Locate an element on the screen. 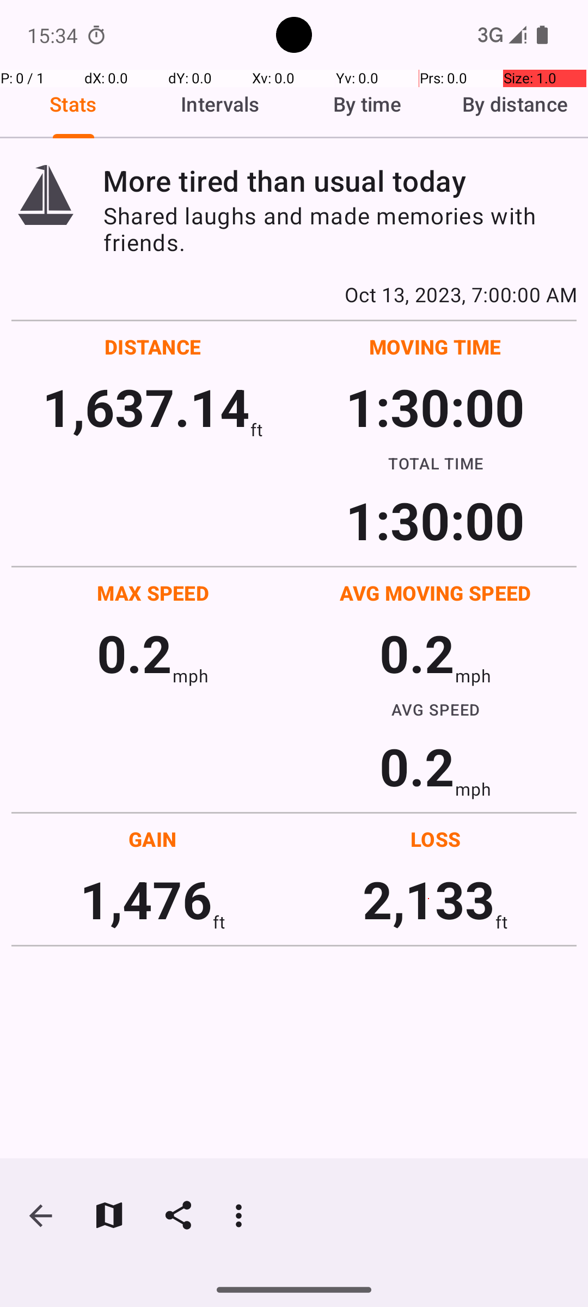 The image size is (588, 1307). 1,637.14 is located at coordinates (146, 406).